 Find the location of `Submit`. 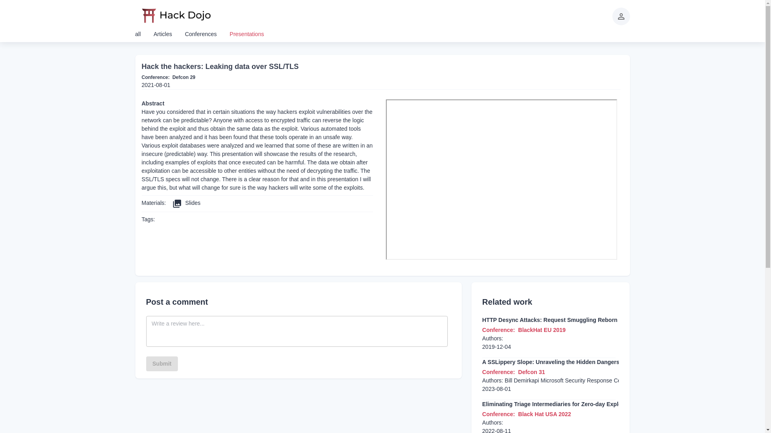

Submit is located at coordinates (162, 363).